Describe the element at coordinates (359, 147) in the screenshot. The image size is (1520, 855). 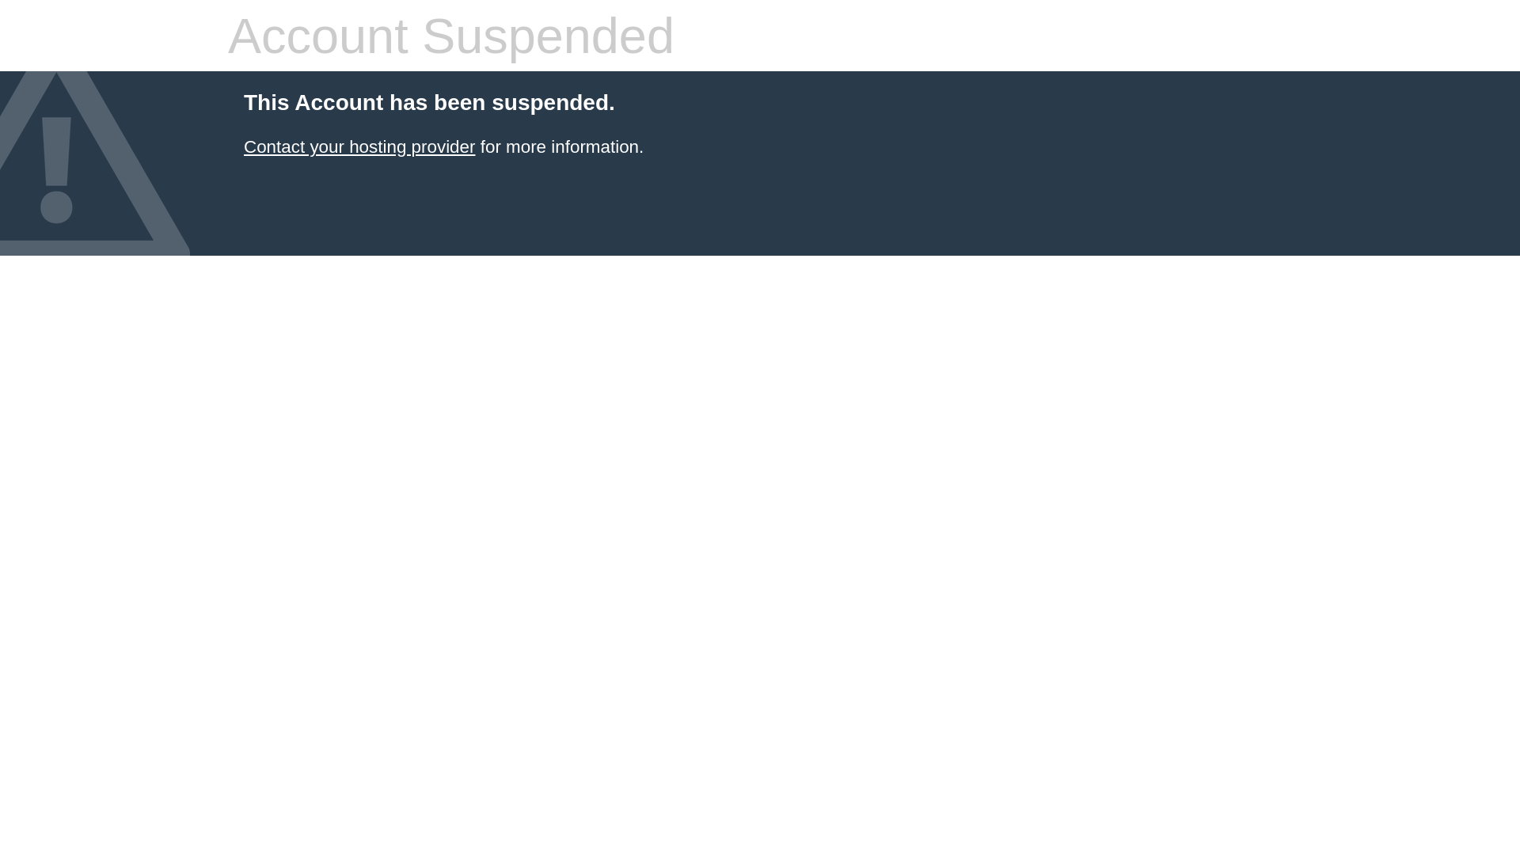
I see `Contact your hosting provider` at that location.